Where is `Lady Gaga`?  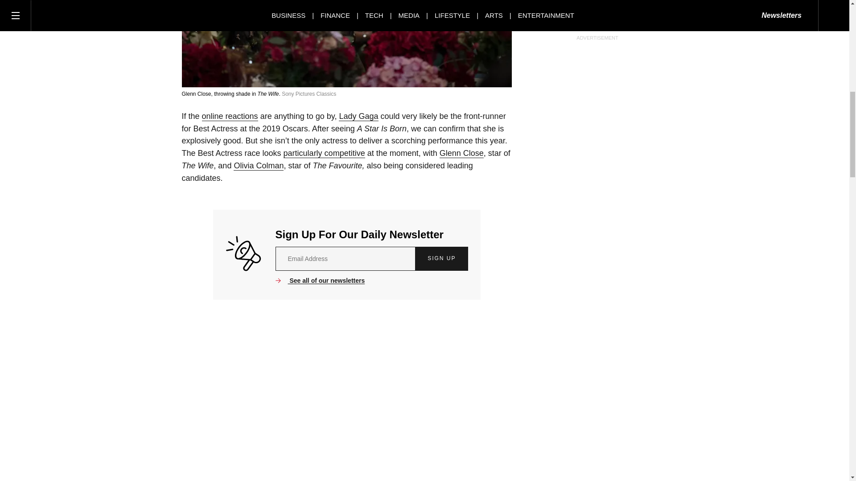
Lady Gaga is located at coordinates (358, 116).